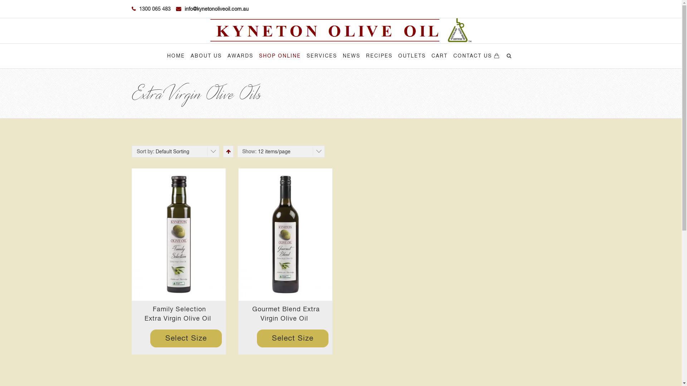 This screenshot has width=687, height=386. I want to click on info@kynetonoliveoil.com.au, so click(217, 9).